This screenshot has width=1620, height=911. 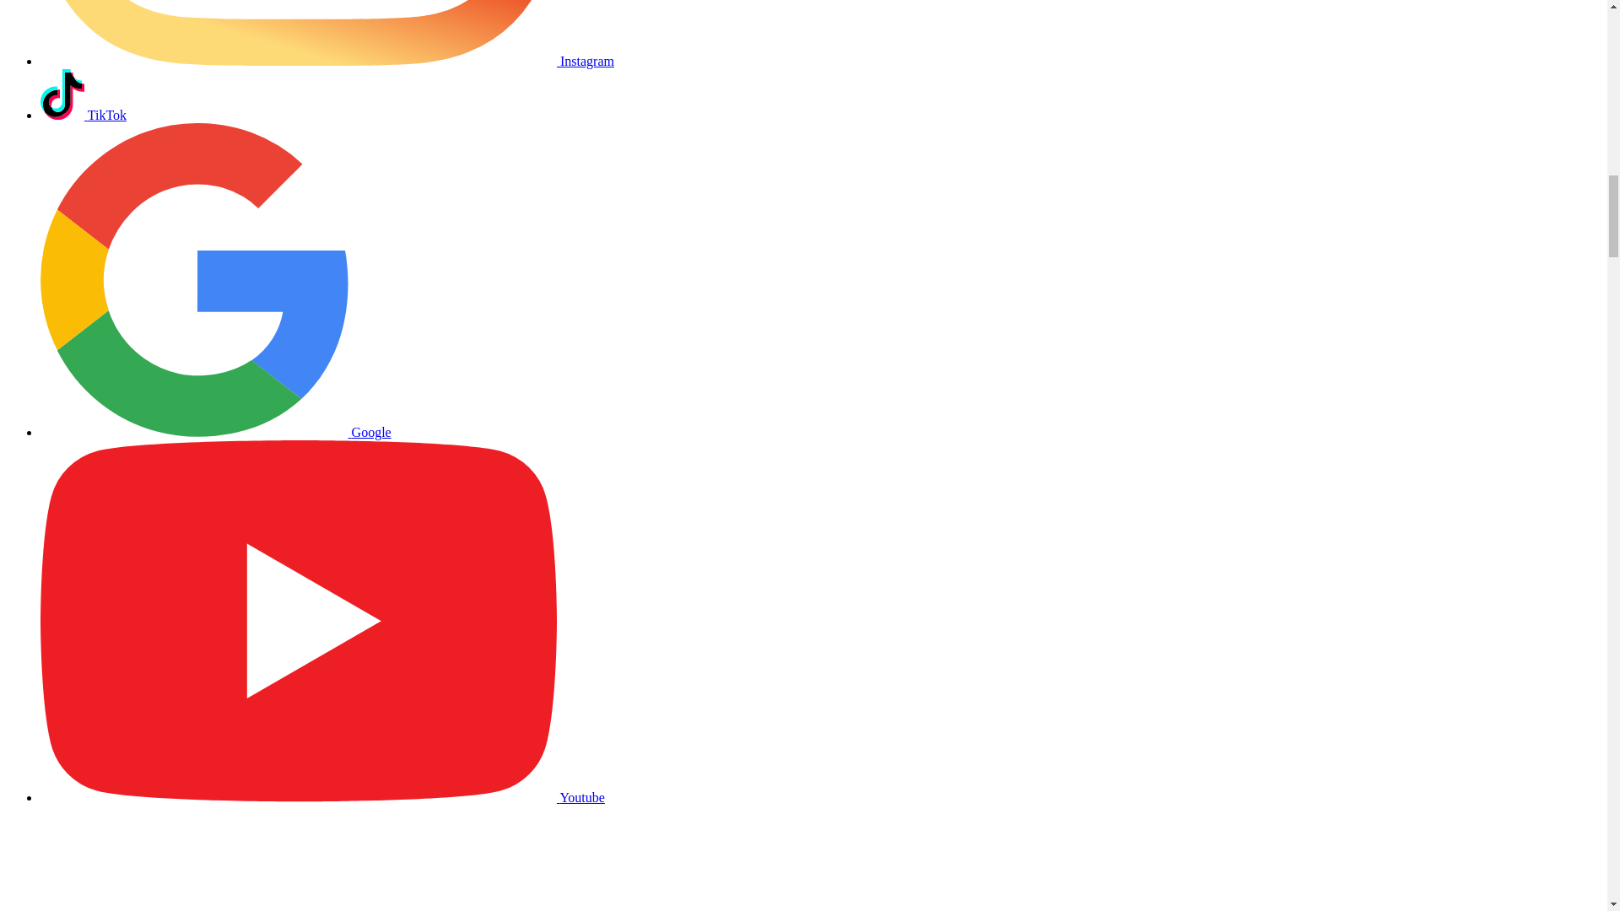 I want to click on TikTok, so click(x=83, y=115).